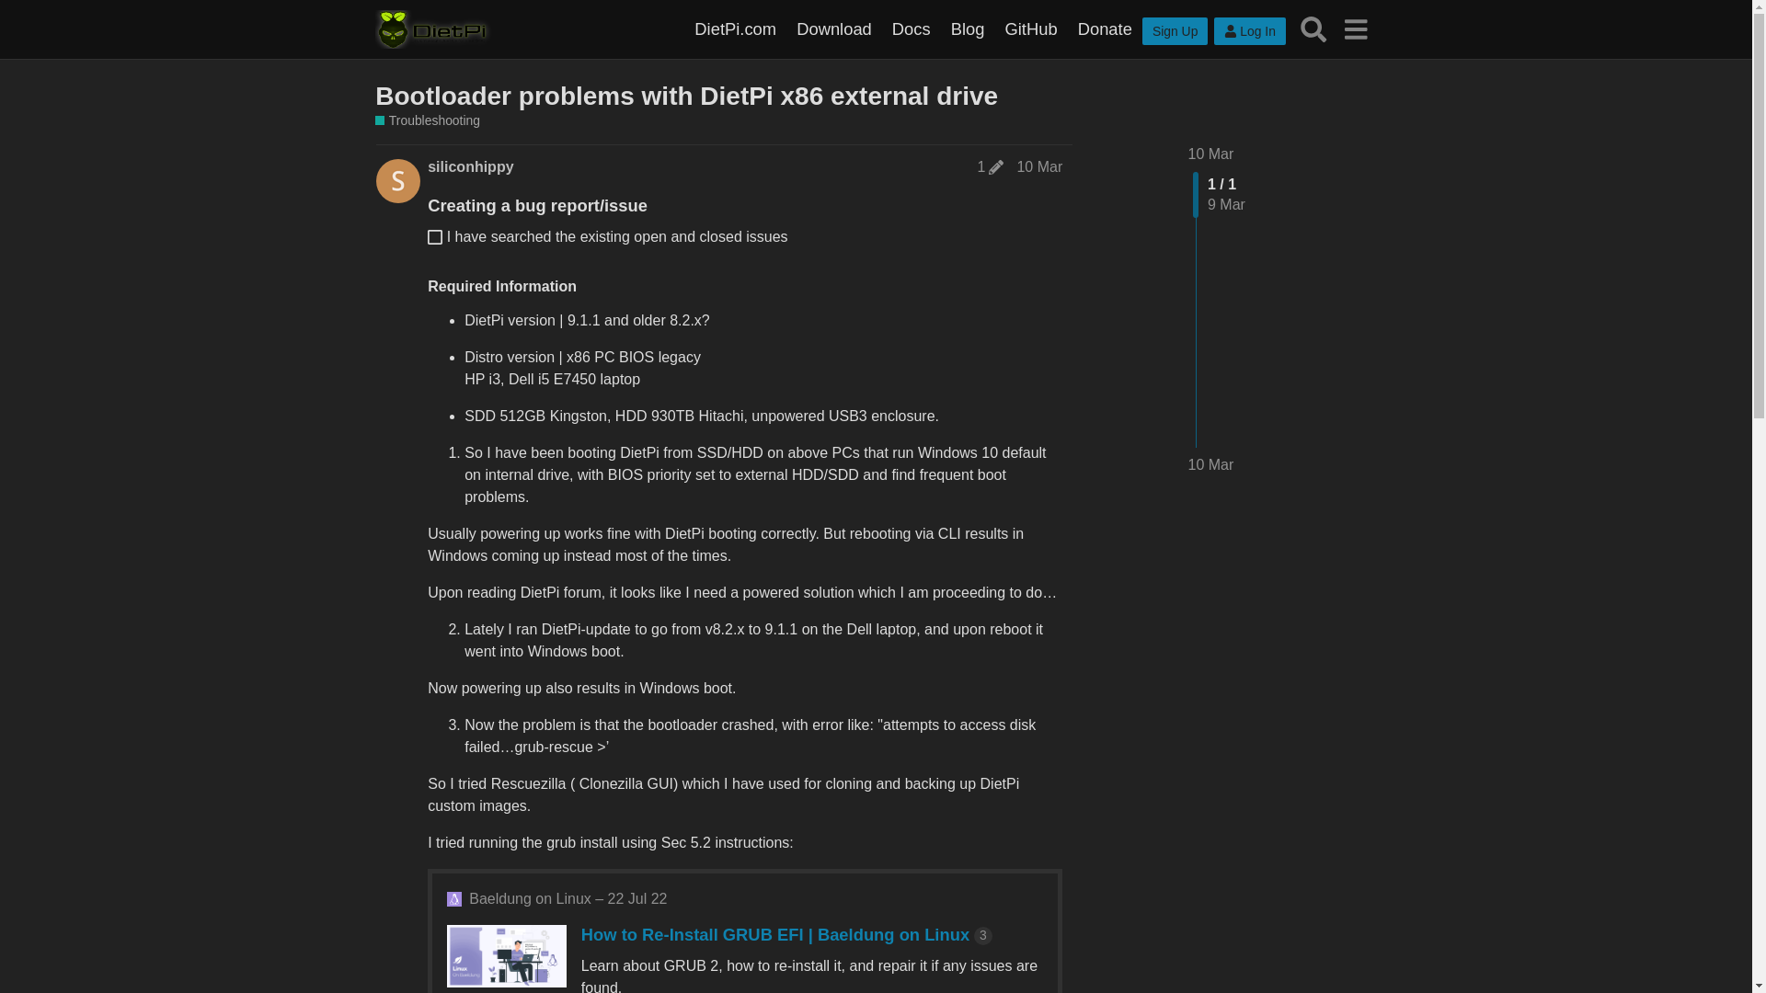 The image size is (1766, 993). What do you see at coordinates (992, 167) in the screenshot?
I see `1` at bounding box center [992, 167].